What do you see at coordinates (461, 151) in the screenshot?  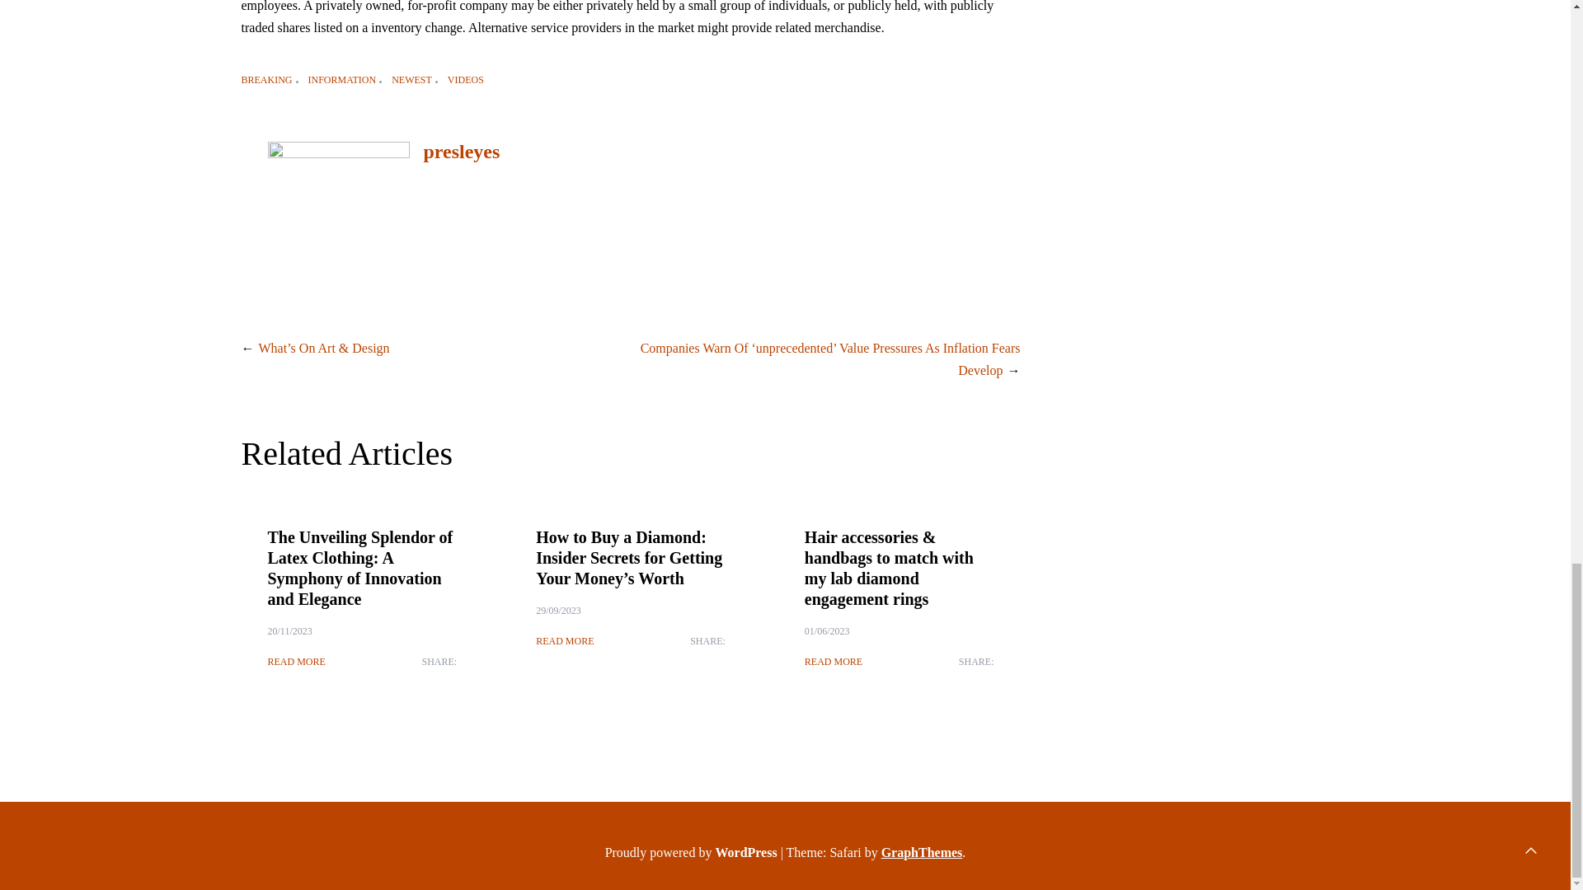 I see `presleyes` at bounding box center [461, 151].